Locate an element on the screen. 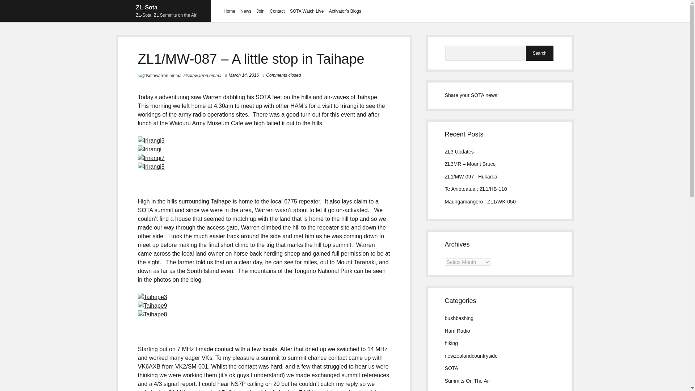 The image size is (695, 391). newzealandcountryside is located at coordinates (471, 356).